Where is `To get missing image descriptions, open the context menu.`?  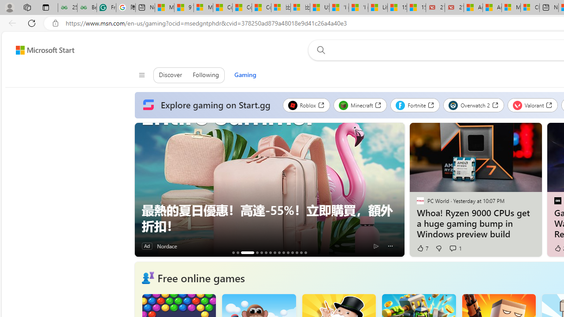
To get missing image descriptions, open the context menu. is located at coordinates (148, 278).